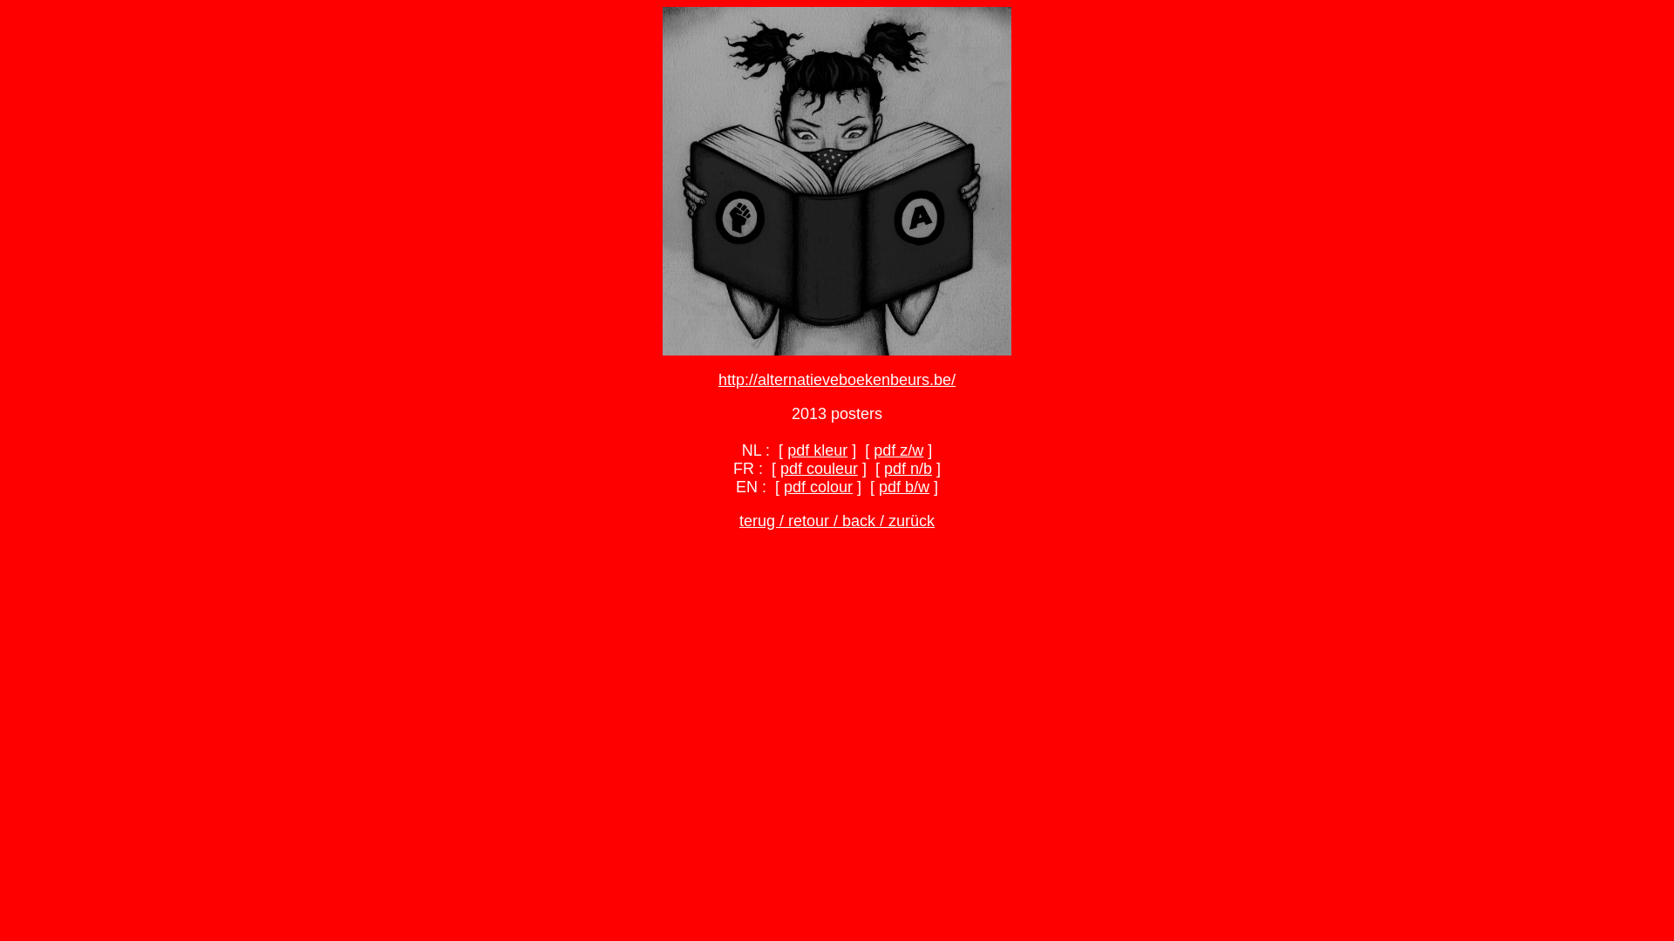 The width and height of the screenshot is (1674, 941). Describe the element at coordinates (904, 487) in the screenshot. I see `pdf b/w` at that location.